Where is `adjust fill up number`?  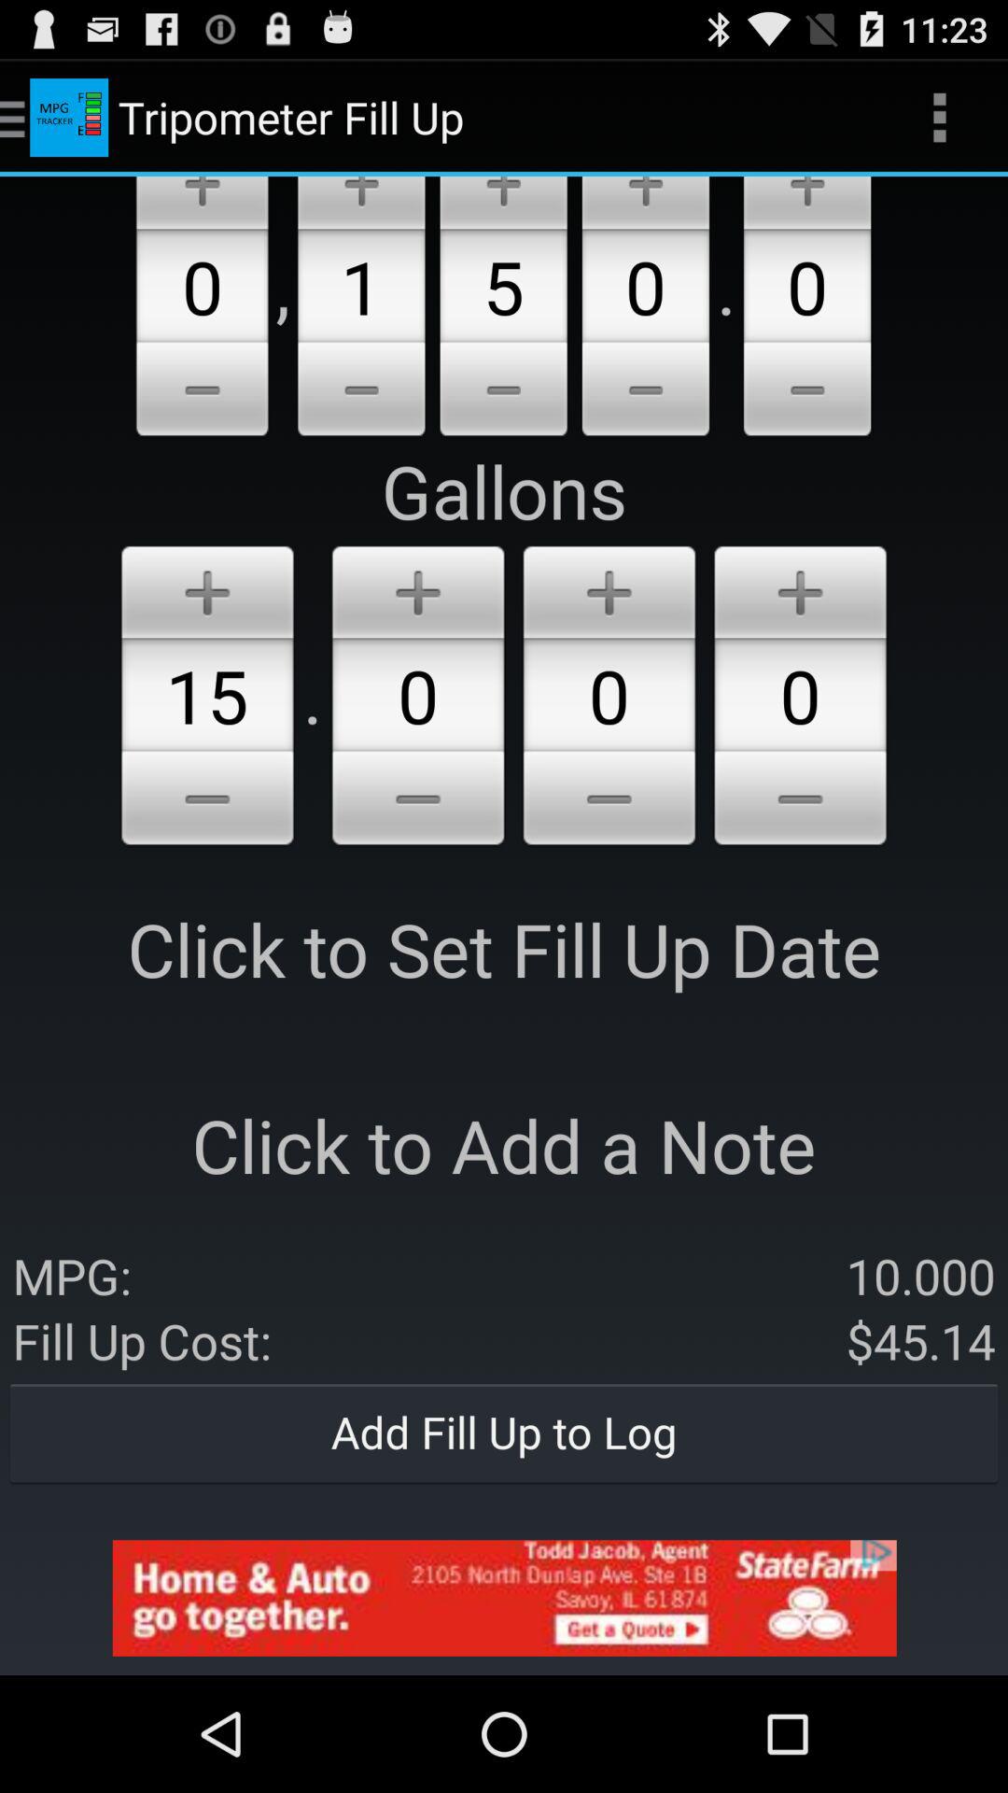
adjust fill up number is located at coordinates (503, 392).